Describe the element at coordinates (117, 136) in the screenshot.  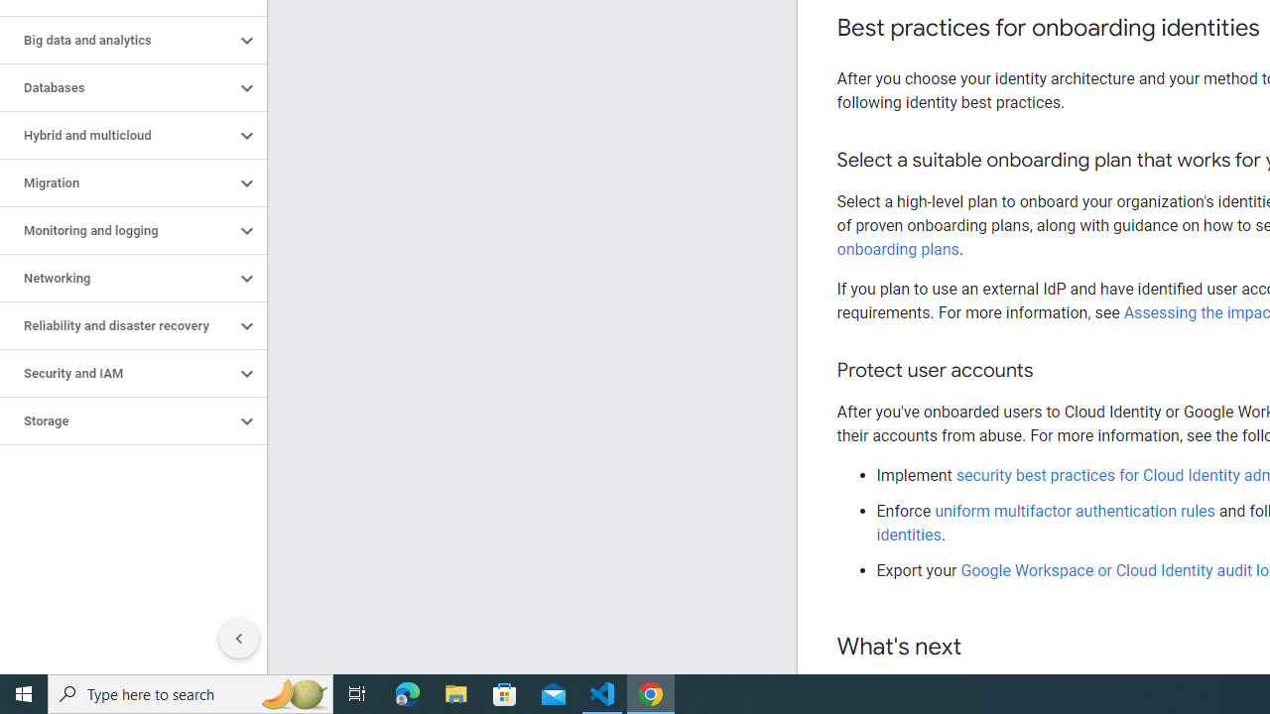
I see `Hybrid and multicloud` at that location.